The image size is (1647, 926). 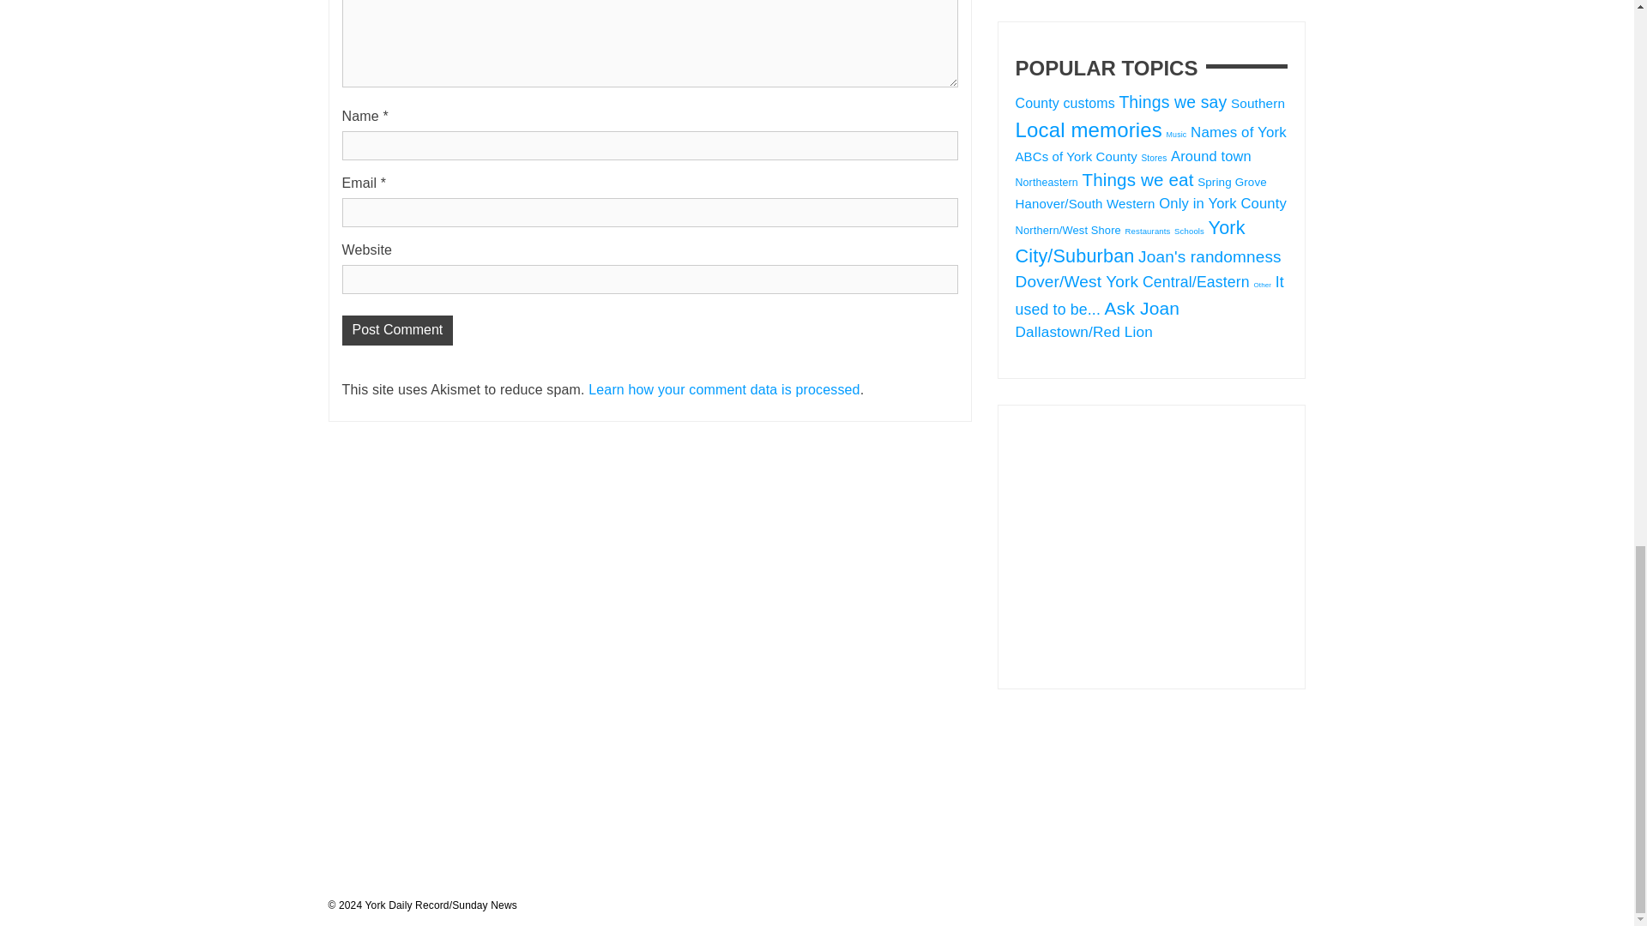 What do you see at coordinates (1089, 130) in the screenshot?
I see `Local memories` at bounding box center [1089, 130].